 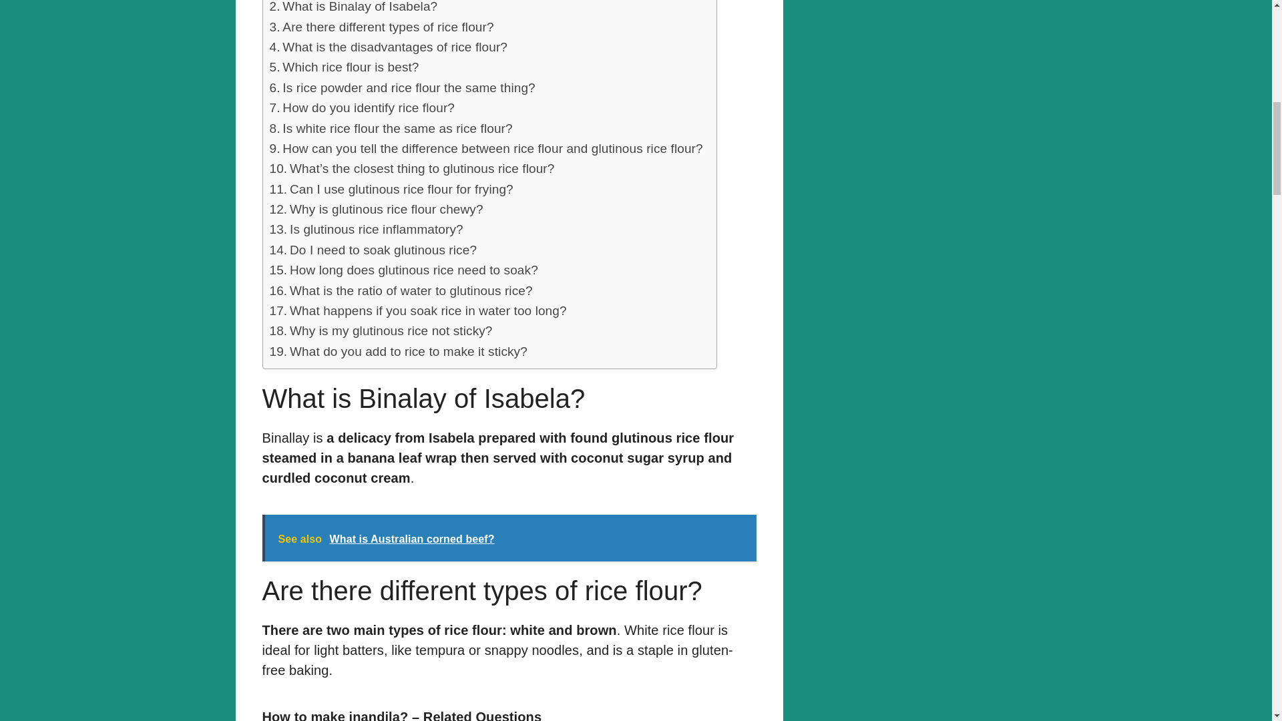 What do you see at coordinates (402, 87) in the screenshot?
I see `Is rice powder and rice flour the same thing?` at bounding box center [402, 87].